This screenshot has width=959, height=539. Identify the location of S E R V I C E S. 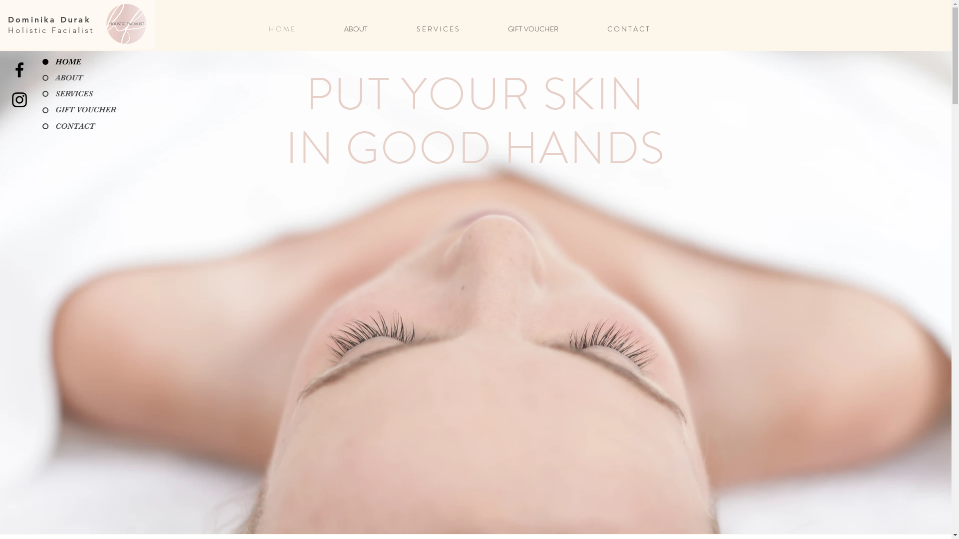
(455, 29).